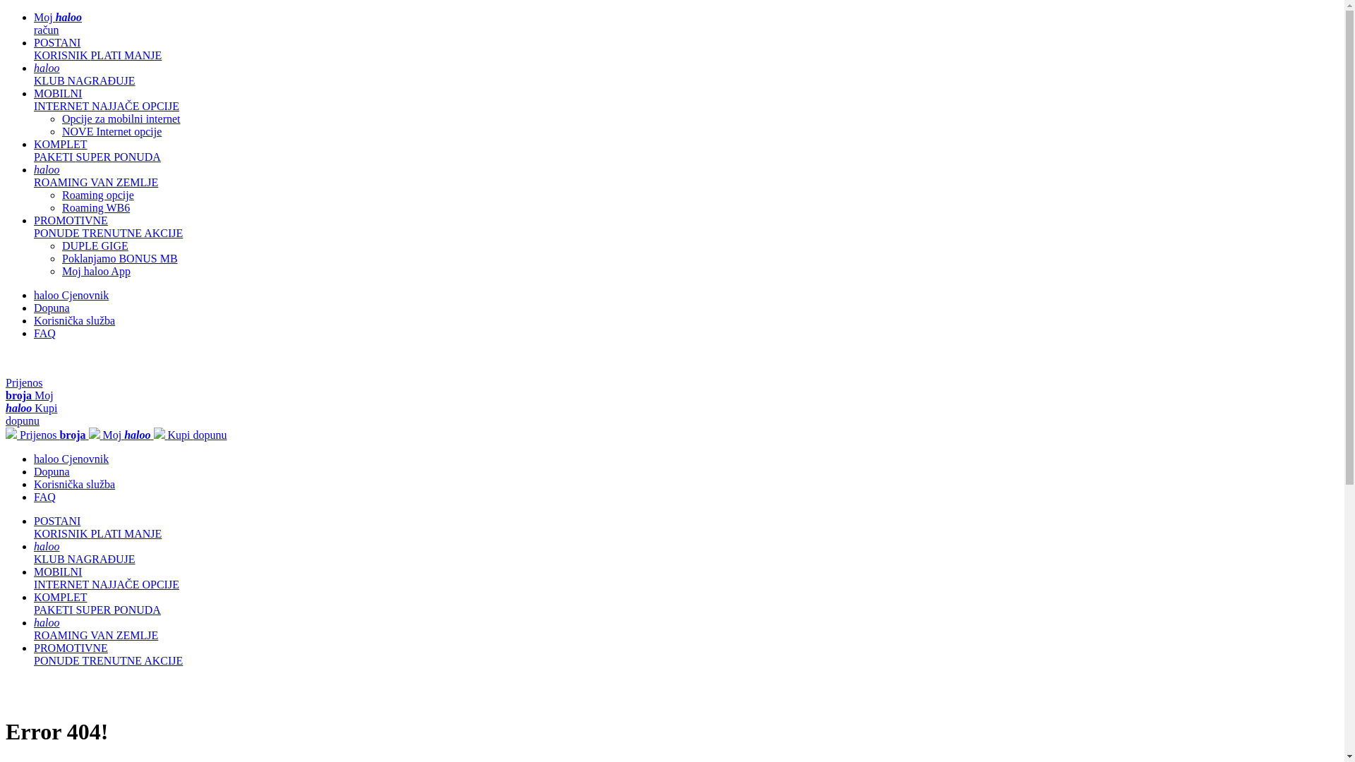  What do you see at coordinates (121, 435) in the screenshot?
I see `Moj haloo` at bounding box center [121, 435].